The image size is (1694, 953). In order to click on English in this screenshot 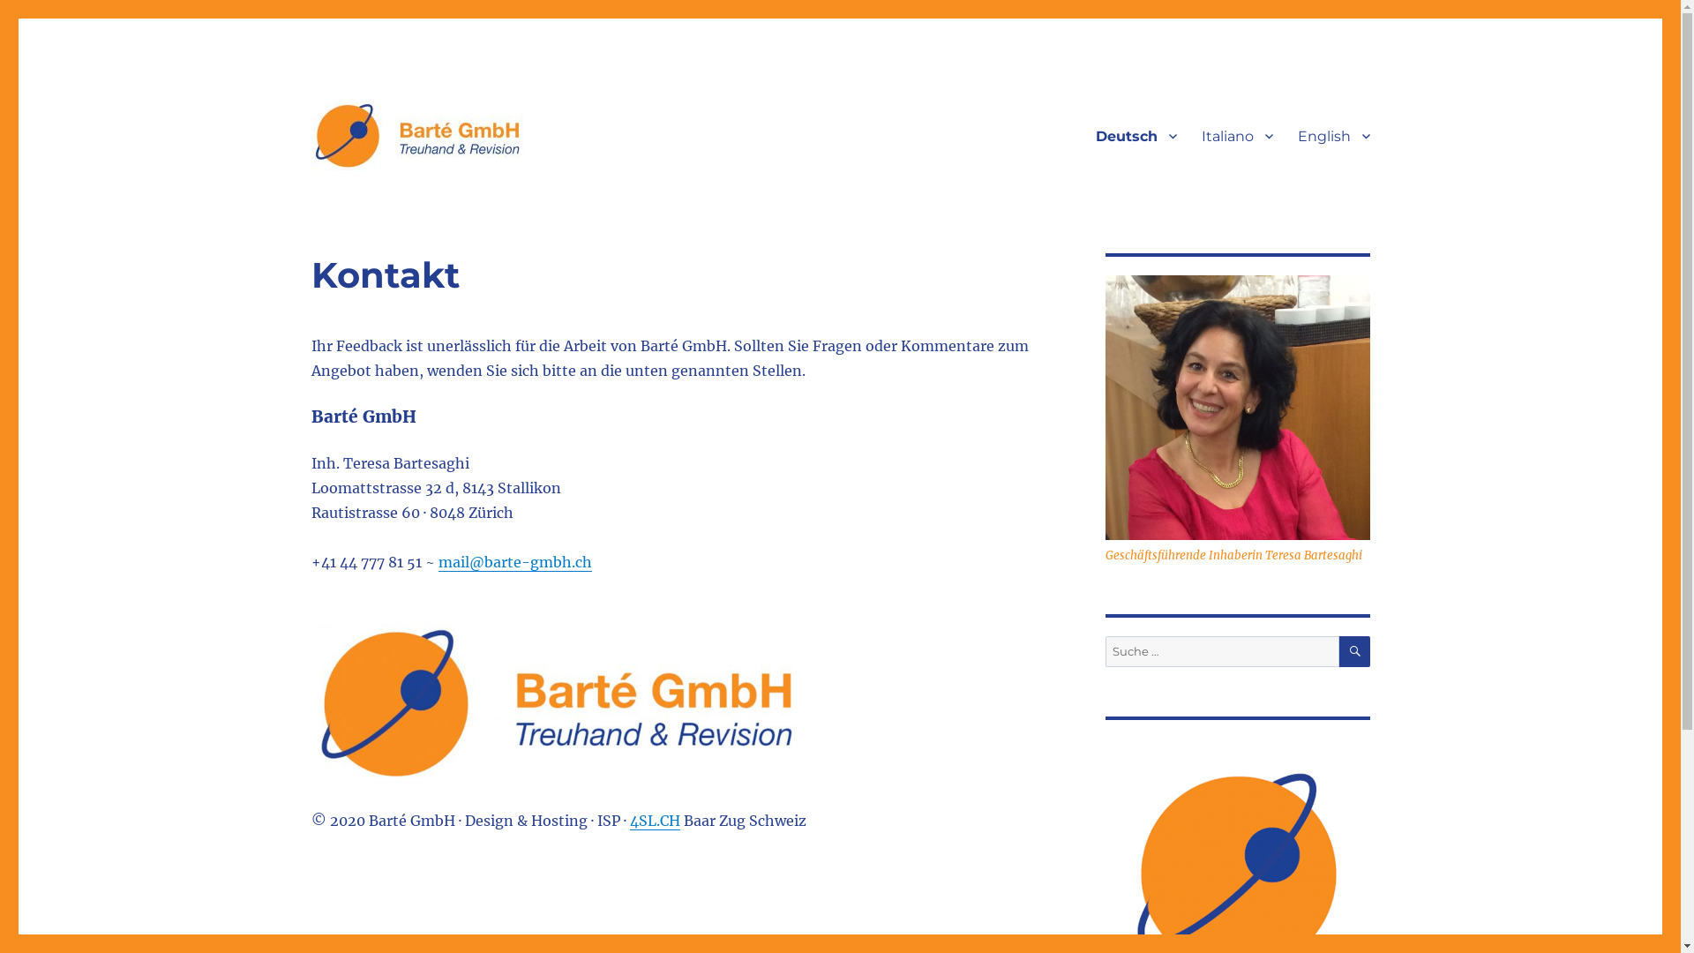, I will do `click(1333, 136)`.